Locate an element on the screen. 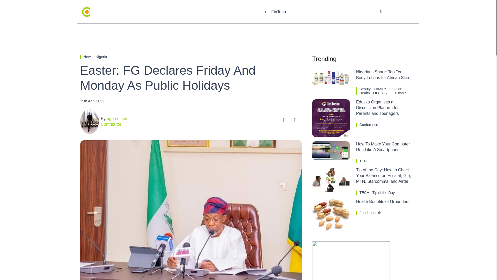 This screenshot has width=497, height=280. Entertainment is located at coordinates (221, 12).